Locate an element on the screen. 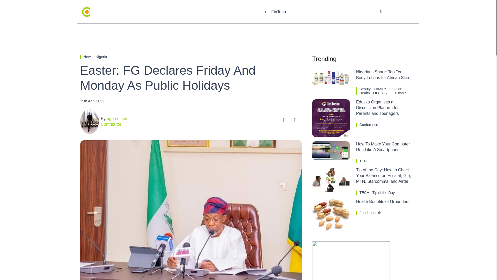 This screenshot has width=497, height=280. Entertainment is located at coordinates (221, 12).